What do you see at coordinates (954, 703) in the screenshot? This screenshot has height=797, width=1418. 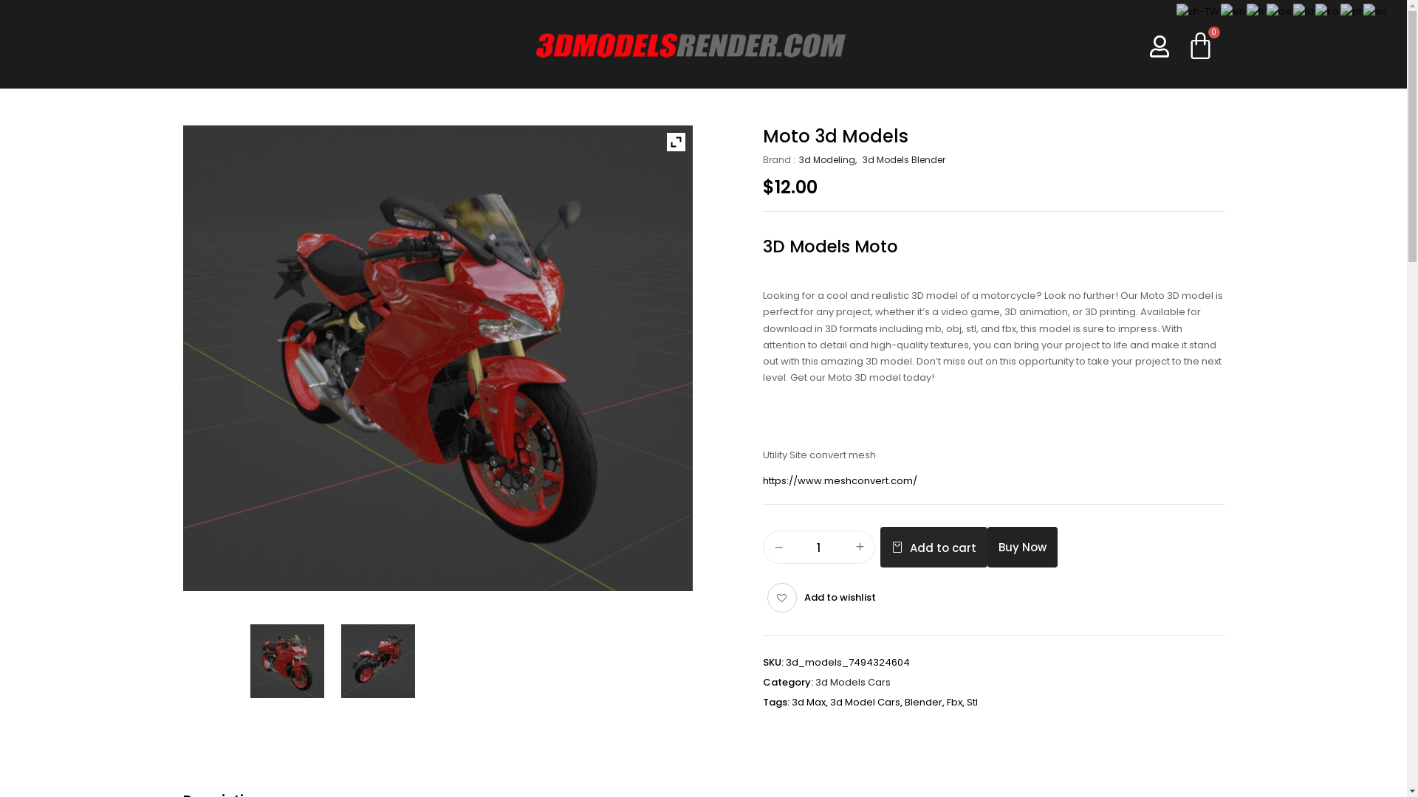 I see `Fbx` at bounding box center [954, 703].